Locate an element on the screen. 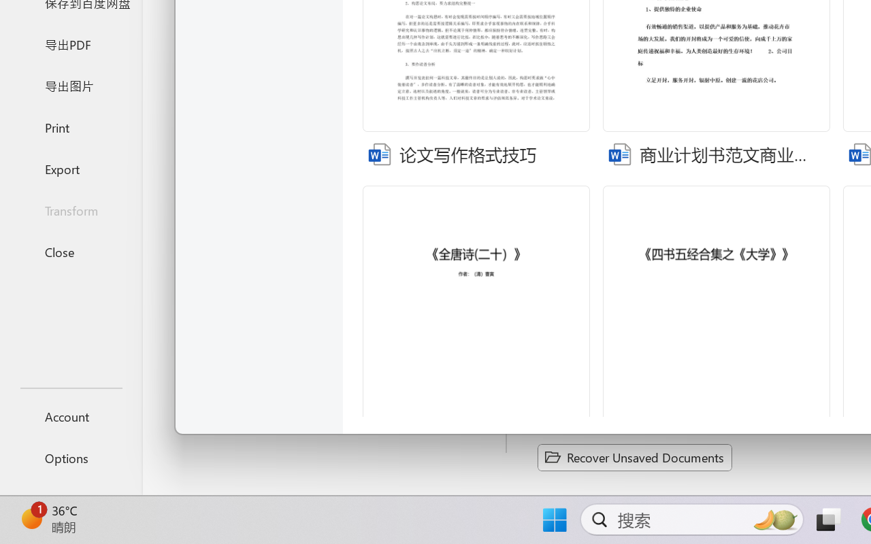  Recover Unsaved Documents is located at coordinates (634, 457).